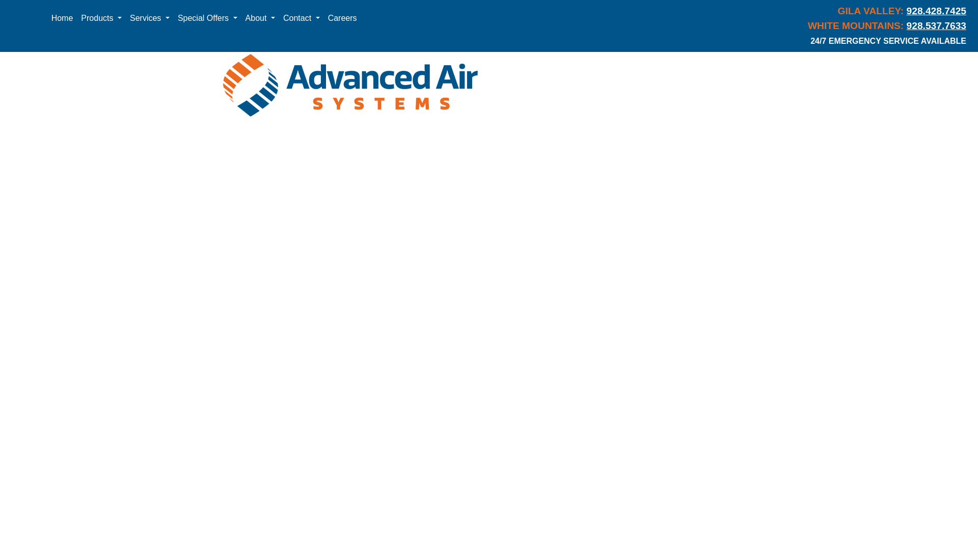  What do you see at coordinates (101, 18) in the screenshot?
I see `Products` at bounding box center [101, 18].